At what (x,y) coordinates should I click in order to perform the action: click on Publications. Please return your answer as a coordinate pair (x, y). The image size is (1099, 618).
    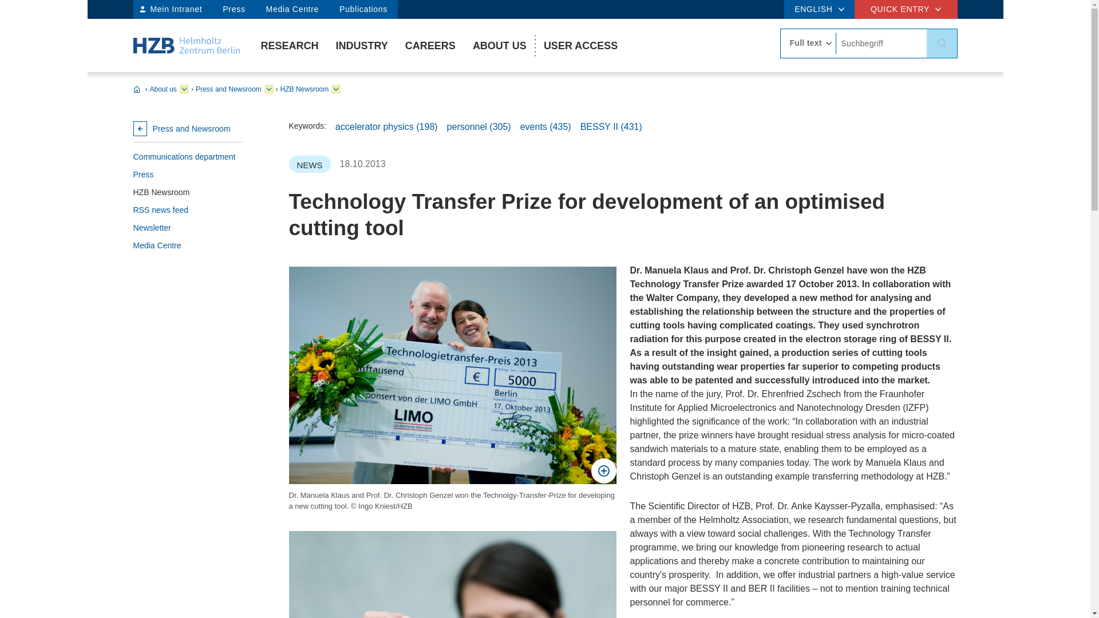
    Looking at the image, I should click on (363, 9).